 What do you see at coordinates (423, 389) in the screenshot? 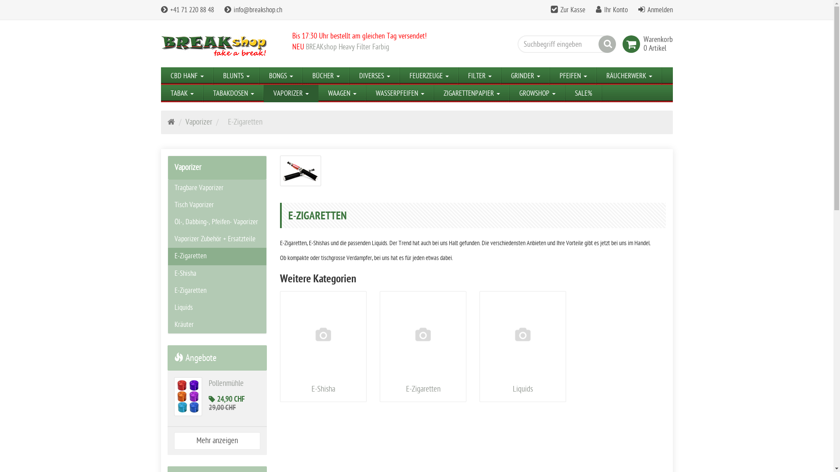
I see `E-Zigaretten` at bounding box center [423, 389].